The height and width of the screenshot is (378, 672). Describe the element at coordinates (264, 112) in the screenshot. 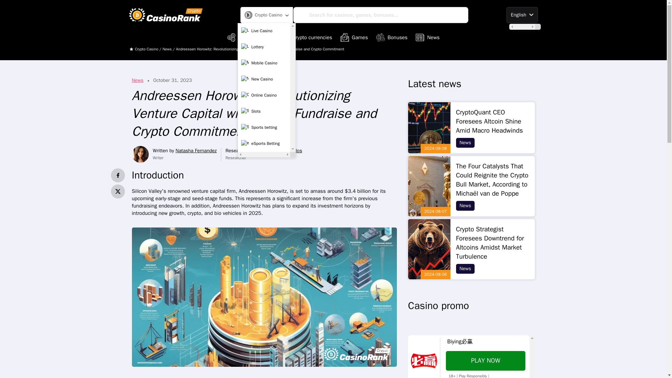

I see `Slots` at that location.